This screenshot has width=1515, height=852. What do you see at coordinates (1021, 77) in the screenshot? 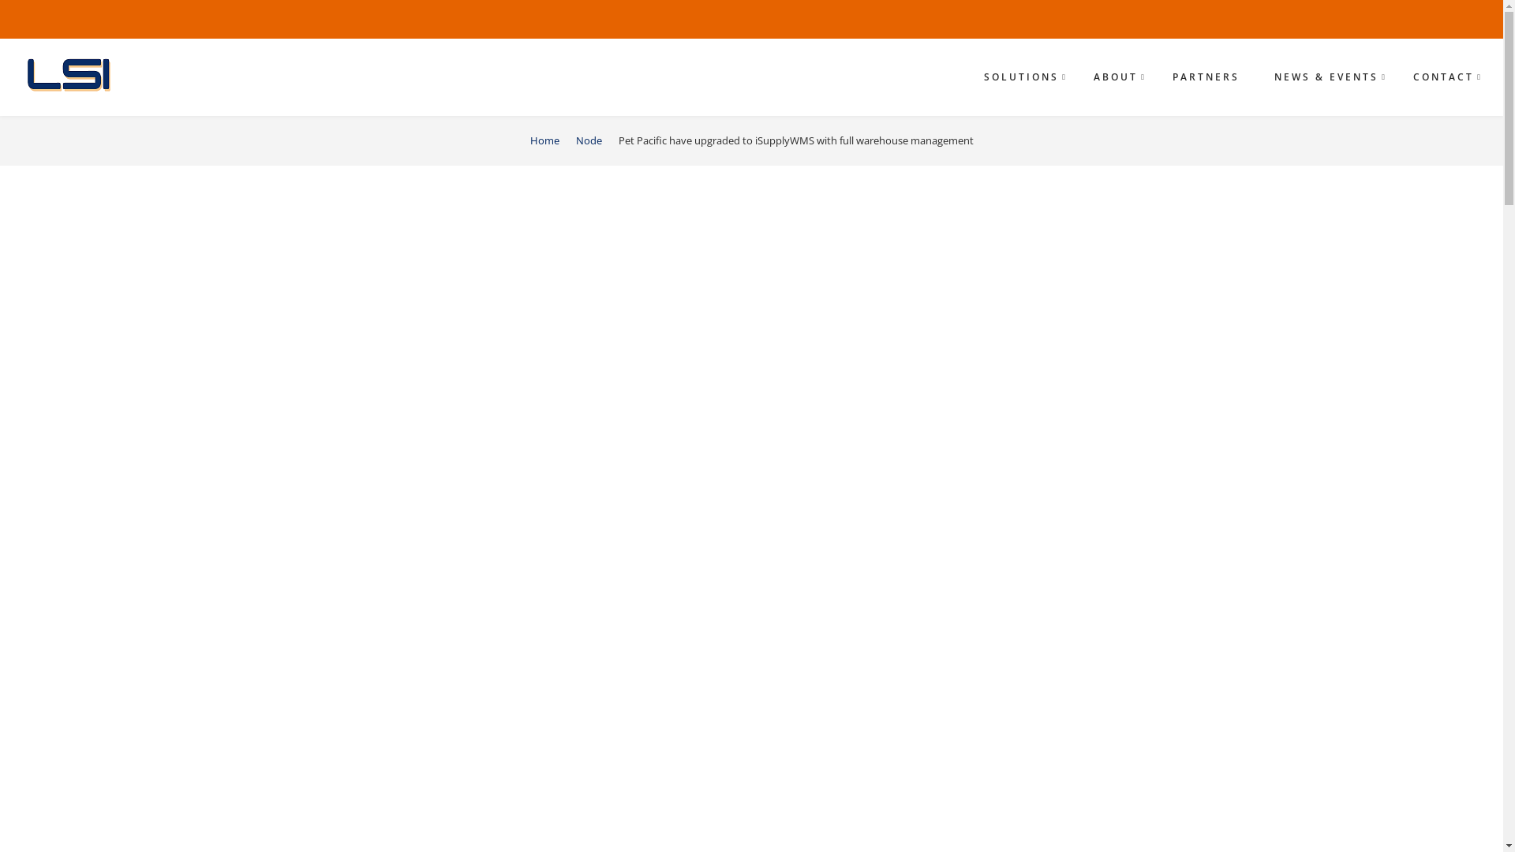
I see `SOLUTIONS` at bounding box center [1021, 77].